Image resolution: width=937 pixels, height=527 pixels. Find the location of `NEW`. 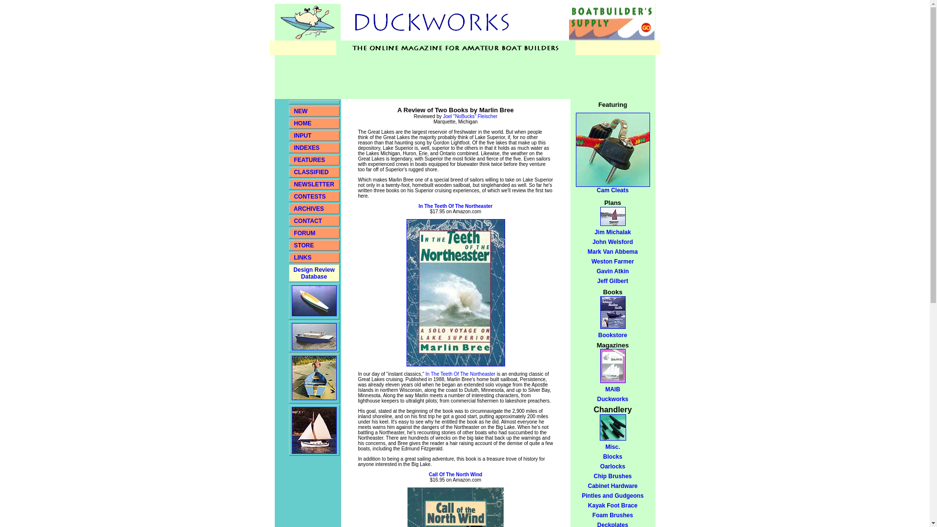

NEW is located at coordinates (308, 221).